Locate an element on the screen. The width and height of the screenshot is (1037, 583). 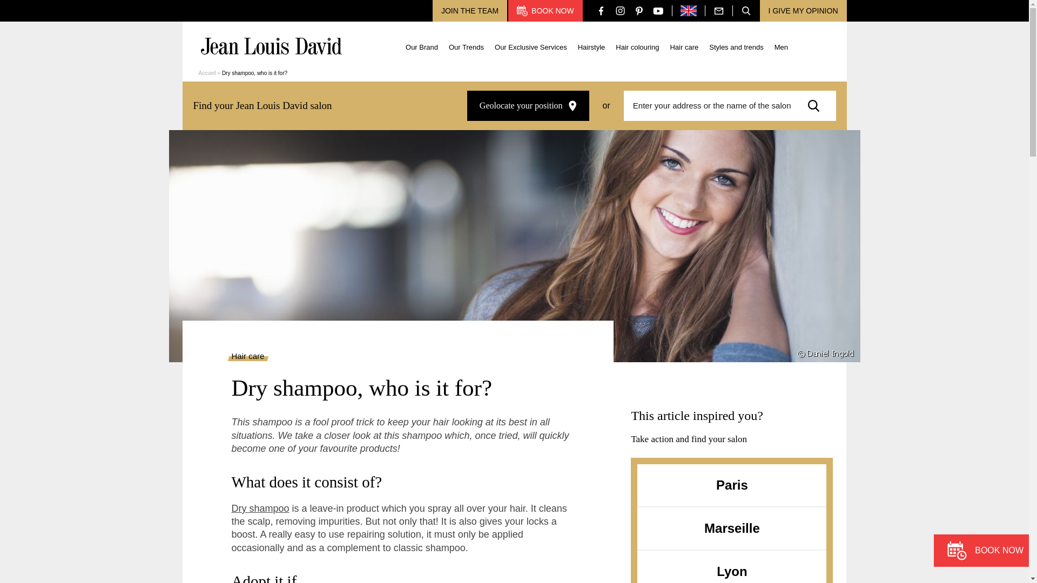
Facebook is located at coordinates (601, 10).